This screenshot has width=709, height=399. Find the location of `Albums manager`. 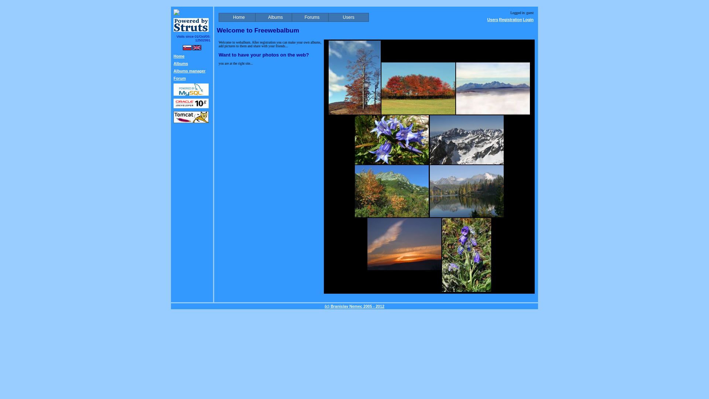

Albums manager is located at coordinates (189, 71).